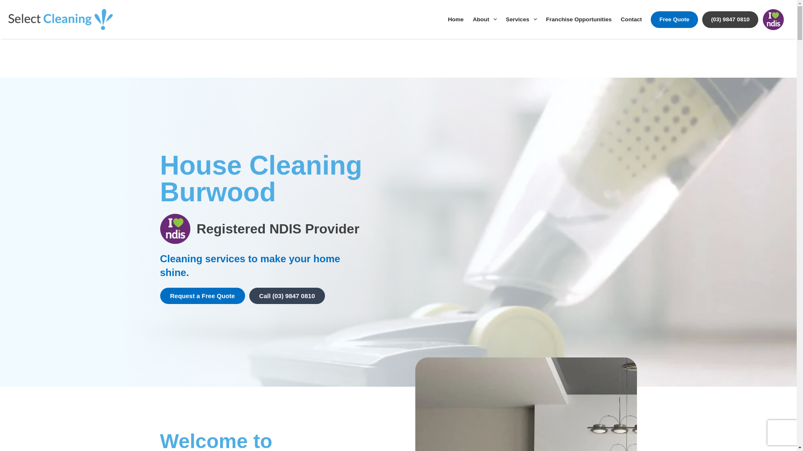 Image resolution: width=803 pixels, height=451 pixels. Describe the element at coordinates (455, 19) in the screenshot. I see `Home` at that location.